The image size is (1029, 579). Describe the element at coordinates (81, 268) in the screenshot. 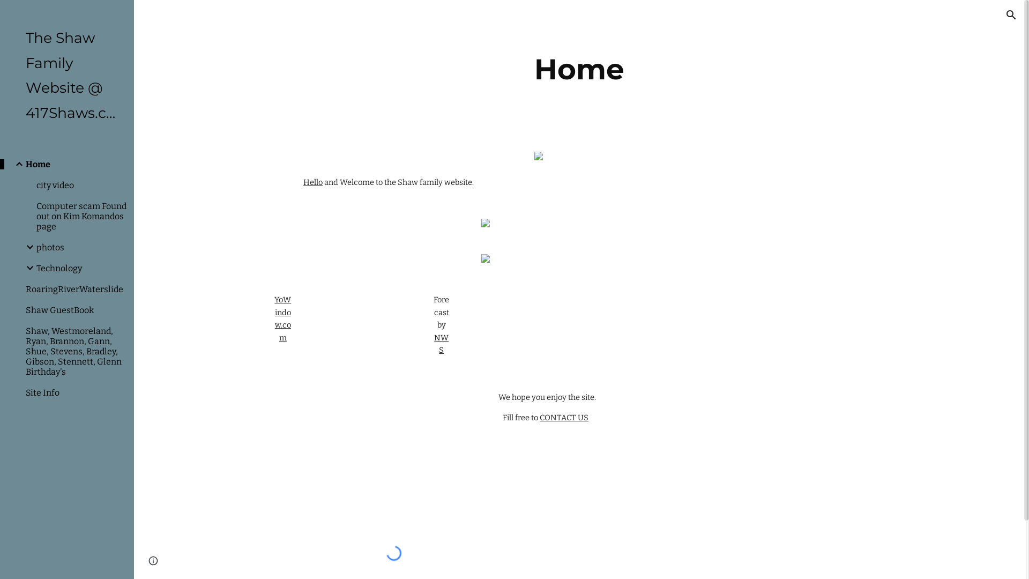

I see `Technology` at that location.